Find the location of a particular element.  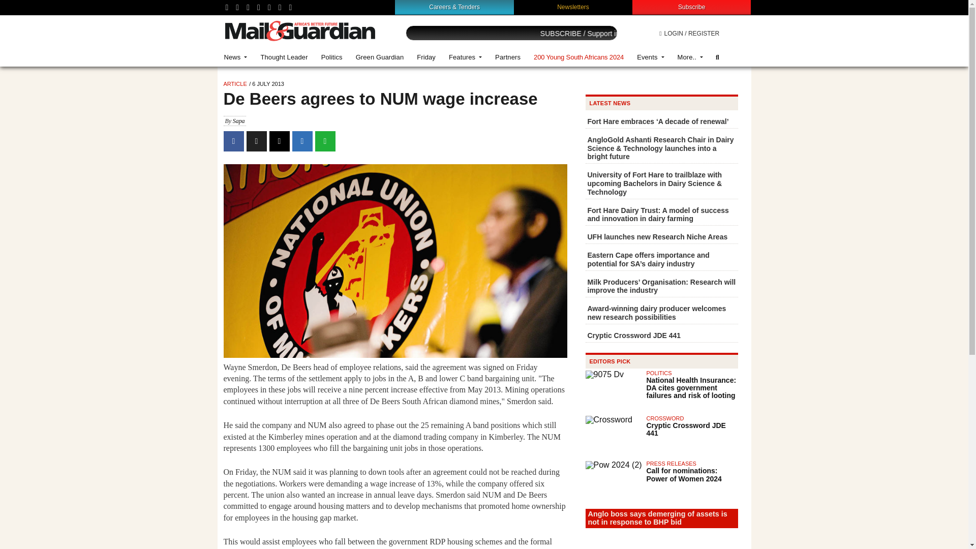

Politics is located at coordinates (331, 57).